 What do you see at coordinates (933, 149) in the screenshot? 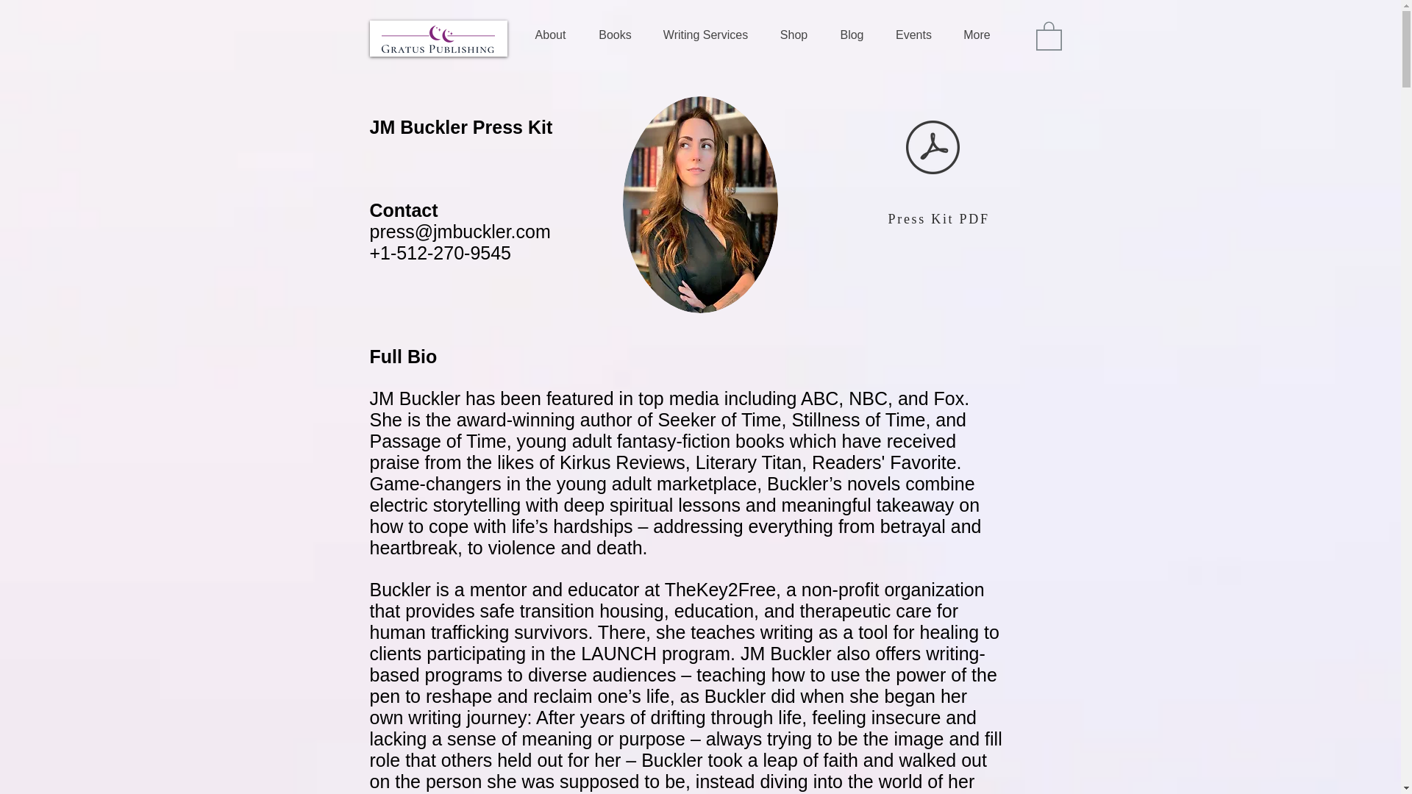
I see `Press Kit.pdf` at bounding box center [933, 149].